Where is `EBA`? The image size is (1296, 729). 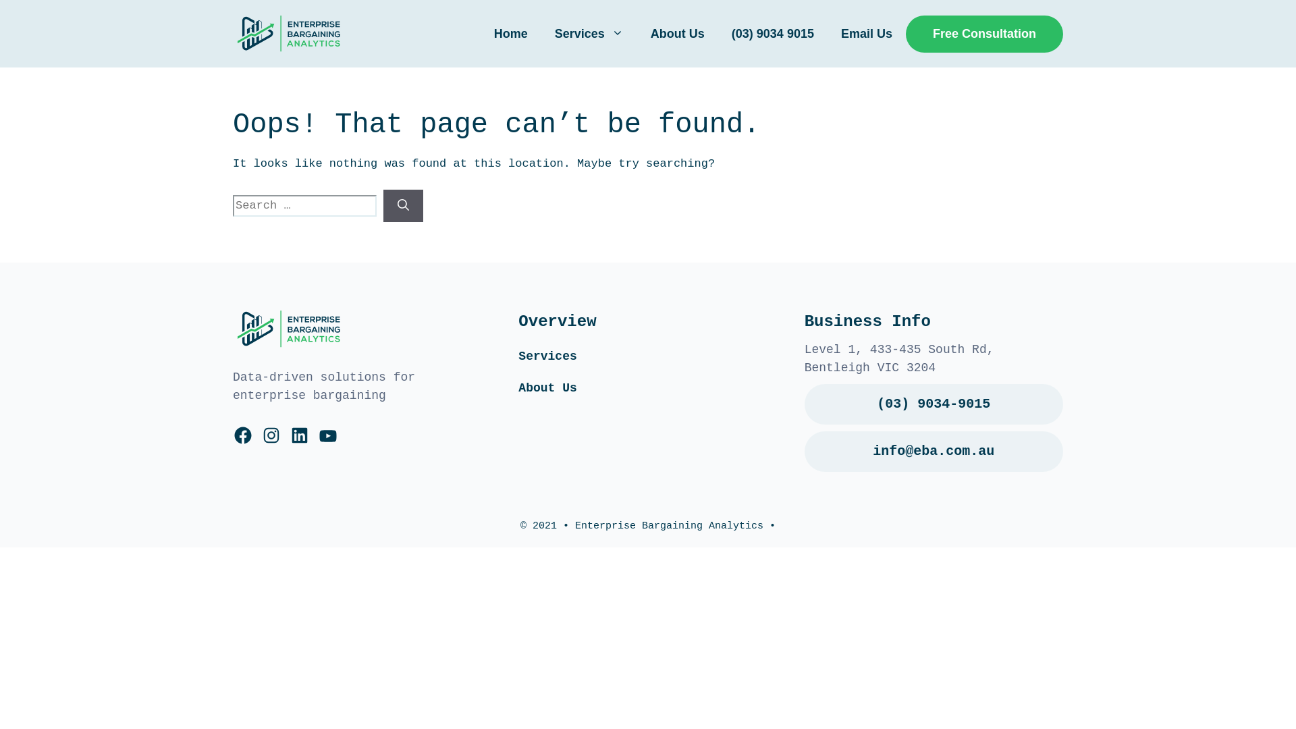 EBA is located at coordinates (290, 329).